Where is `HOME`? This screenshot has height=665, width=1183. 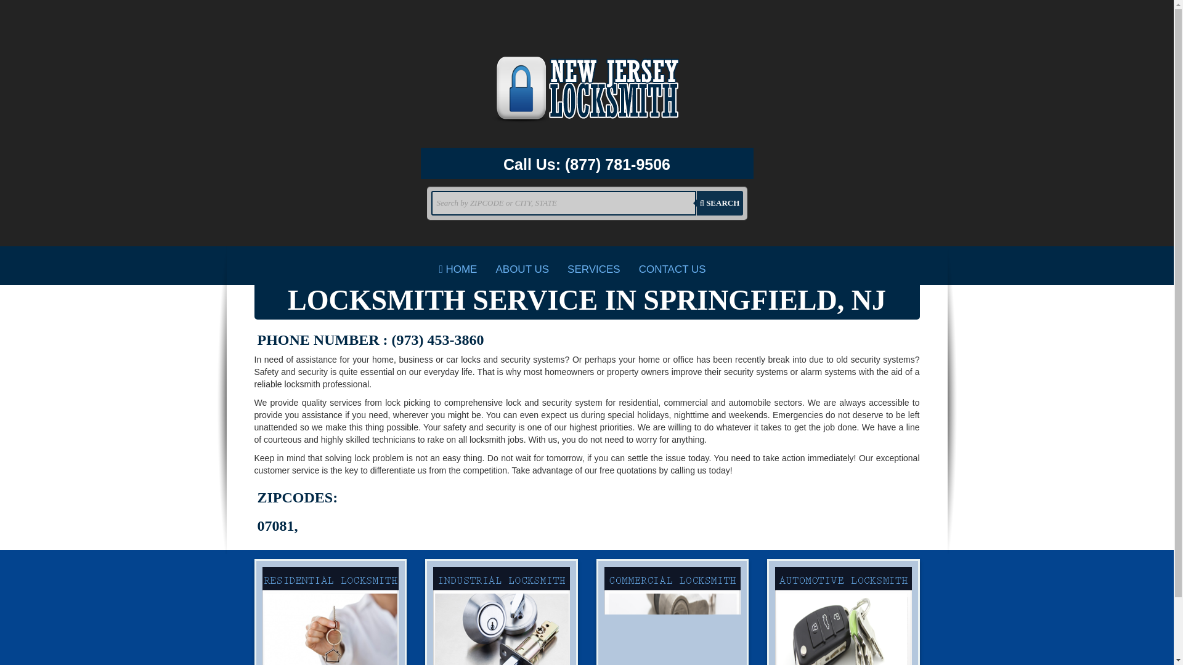 HOME is located at coordinates (458, 270).